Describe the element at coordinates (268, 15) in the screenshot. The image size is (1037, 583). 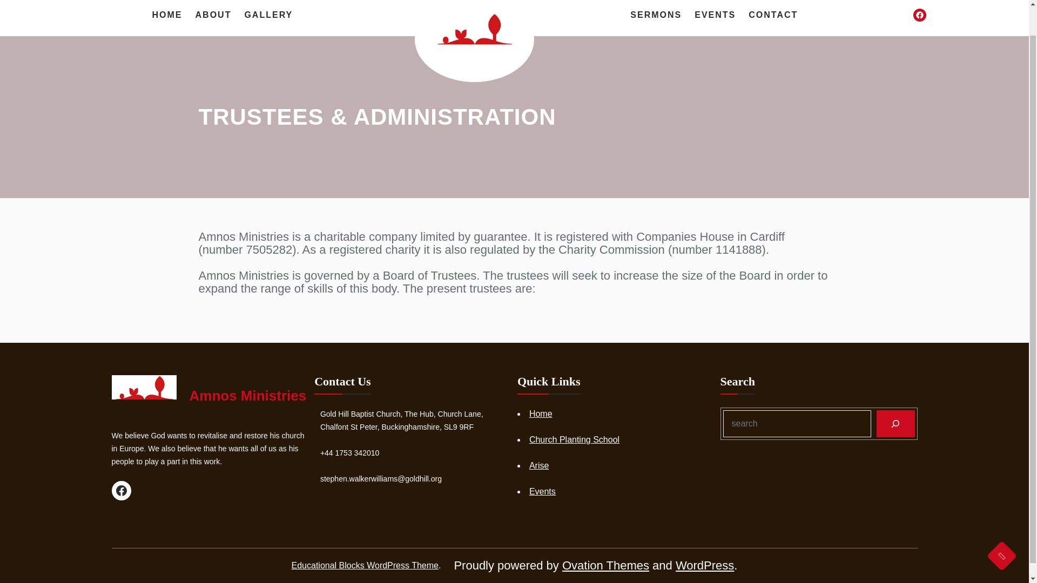
I see `GALLERY` at that location.